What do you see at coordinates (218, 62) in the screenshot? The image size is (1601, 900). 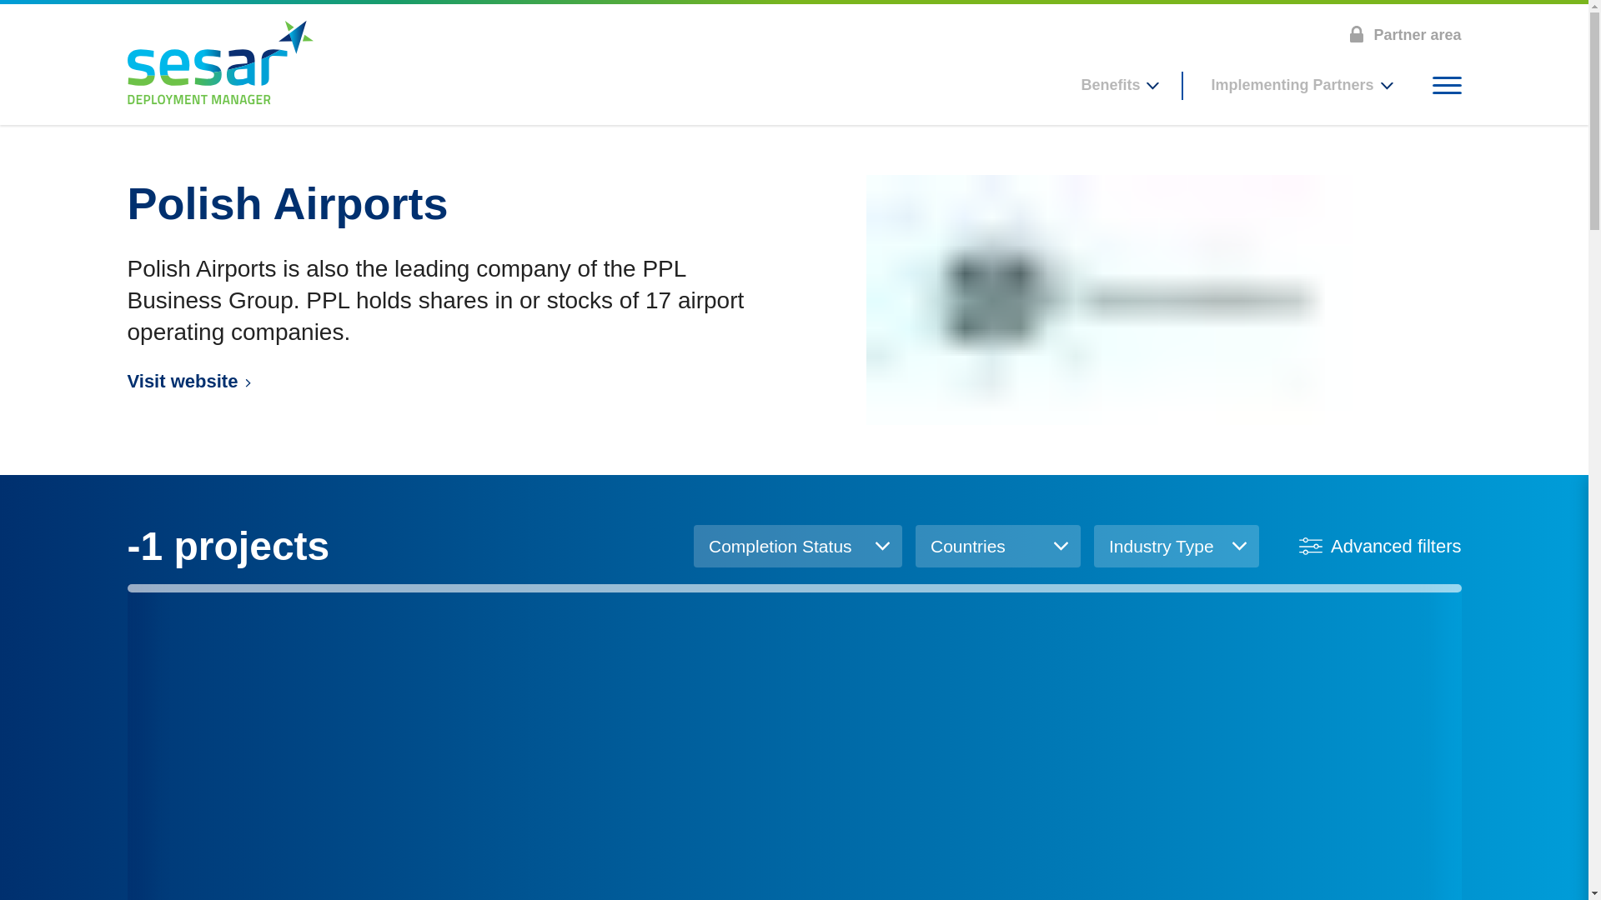 I see `SESAR DM` at bounding box center [218, 62].